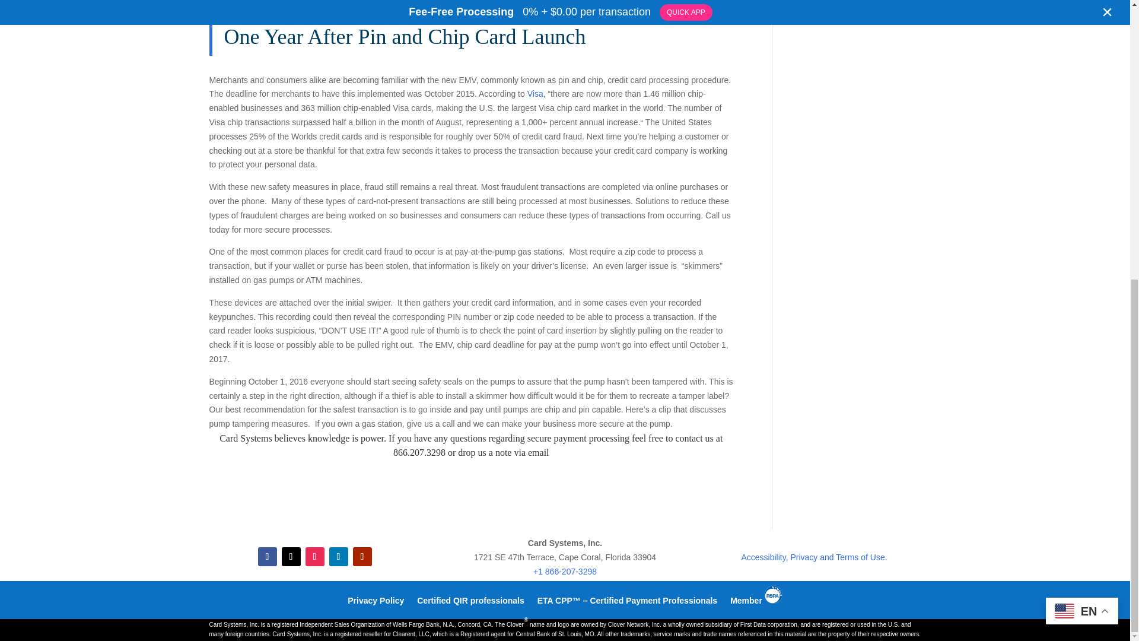  Describe the element at coordinates (338, 557) in the screenshot. I see `Follow on LinkedIn` at that location.